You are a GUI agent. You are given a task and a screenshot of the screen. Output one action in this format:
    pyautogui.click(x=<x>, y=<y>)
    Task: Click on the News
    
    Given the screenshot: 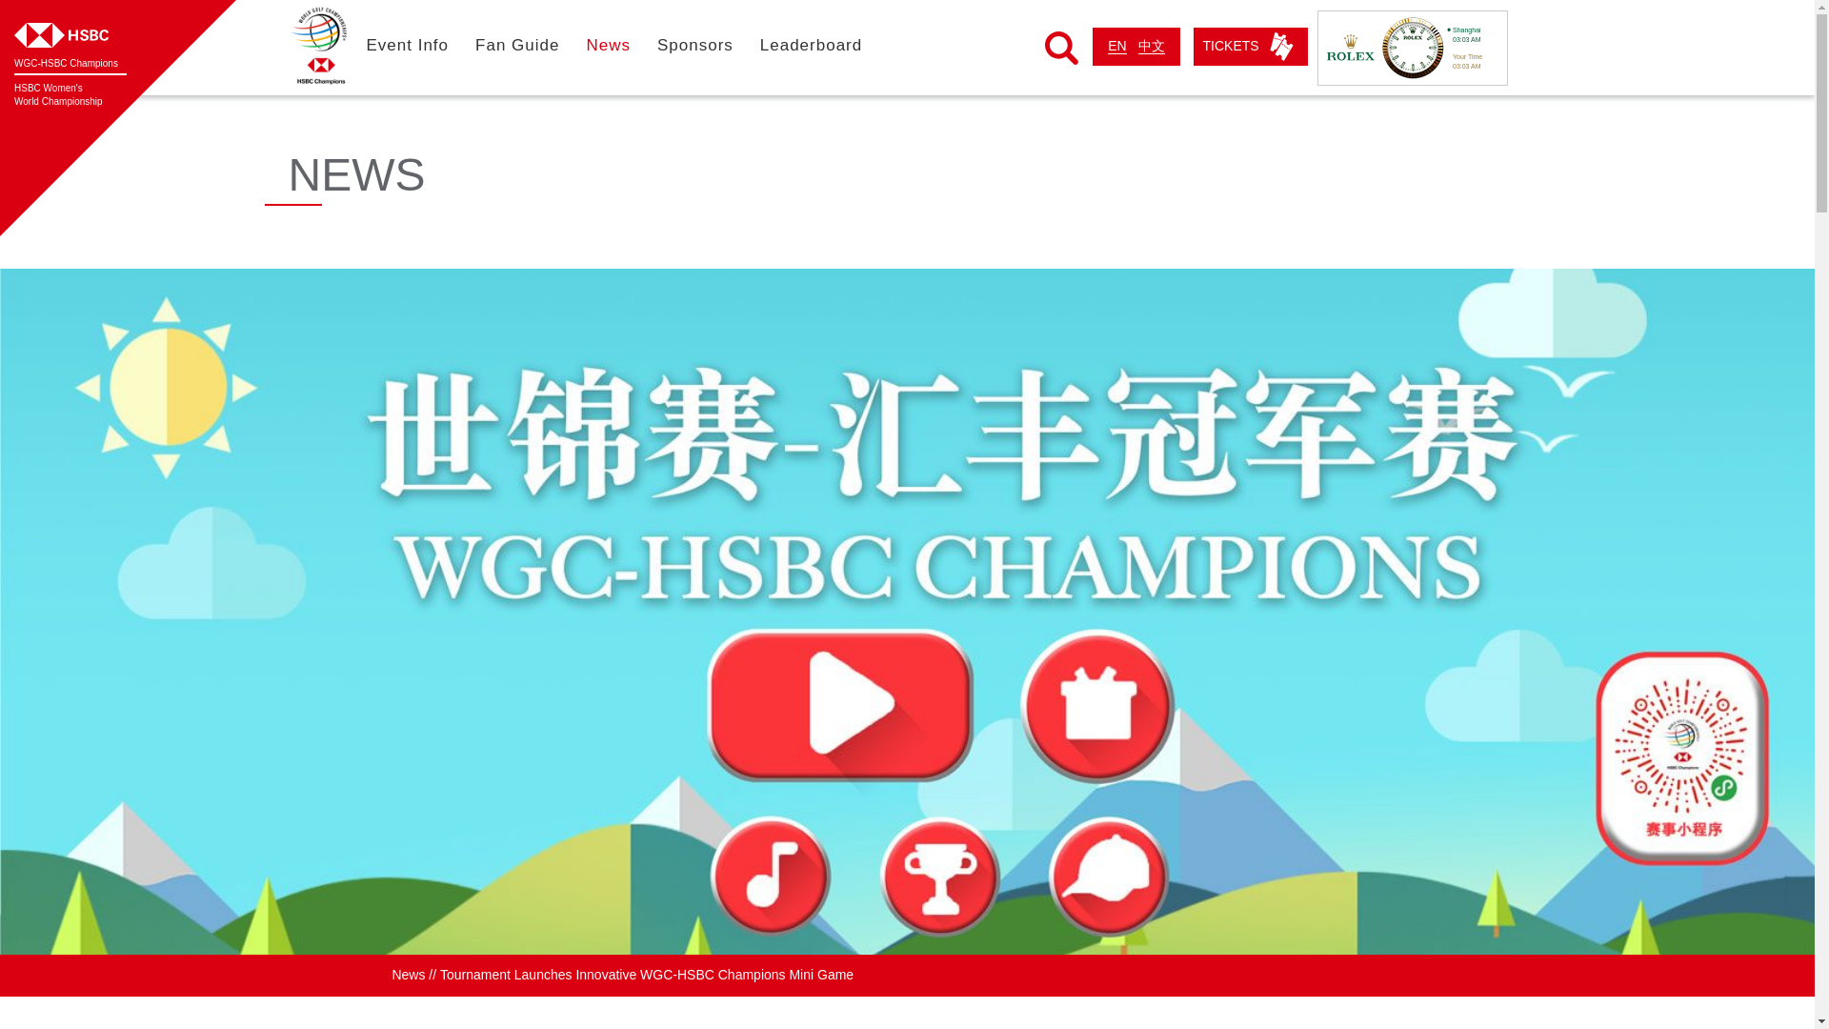 What is the action you would take?
    pyautogui.click(x=67, y=64)
    